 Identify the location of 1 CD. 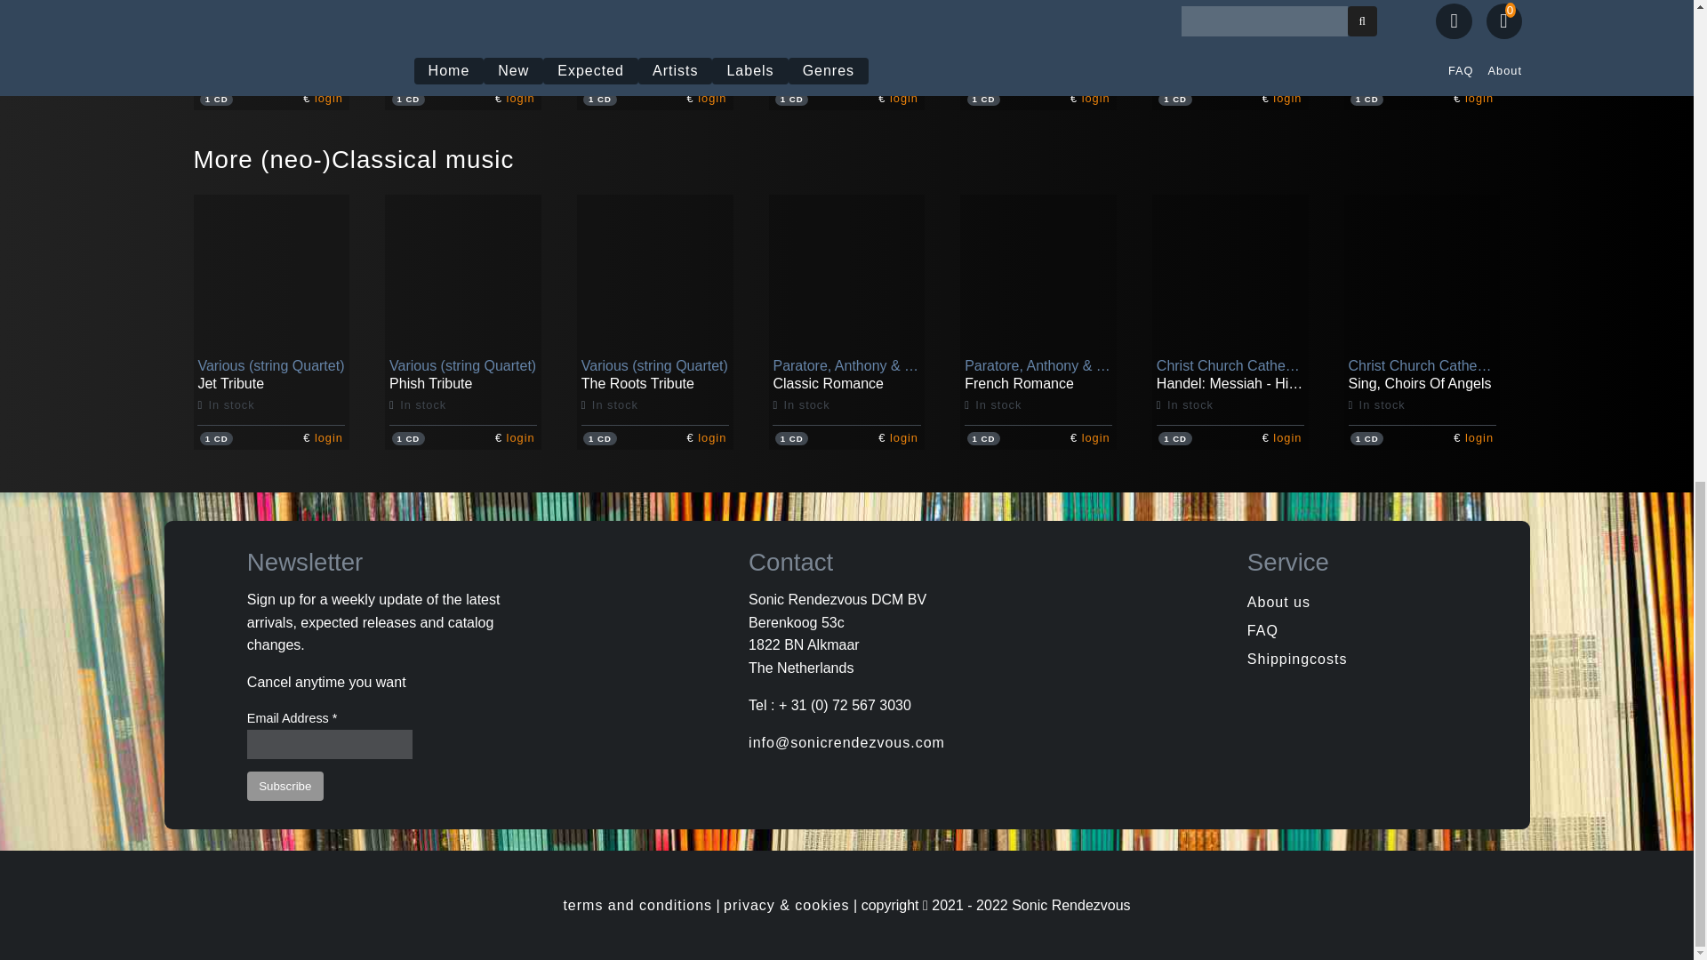
(215, 99).